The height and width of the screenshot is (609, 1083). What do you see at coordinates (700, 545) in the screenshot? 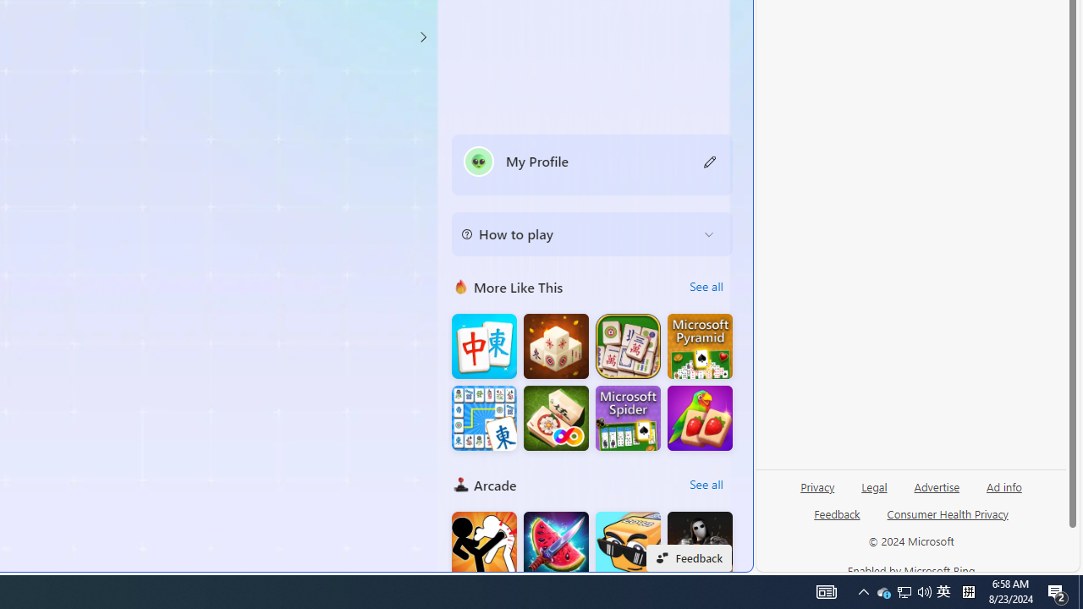
I see `Hunter Hitman` at bounding box center [700, 545].